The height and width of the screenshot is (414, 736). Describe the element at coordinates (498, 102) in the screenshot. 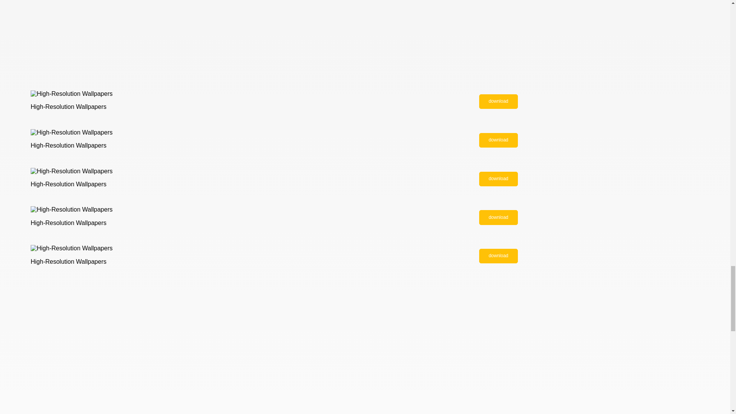

I see `High-Resolution Wallpapers` at that location.